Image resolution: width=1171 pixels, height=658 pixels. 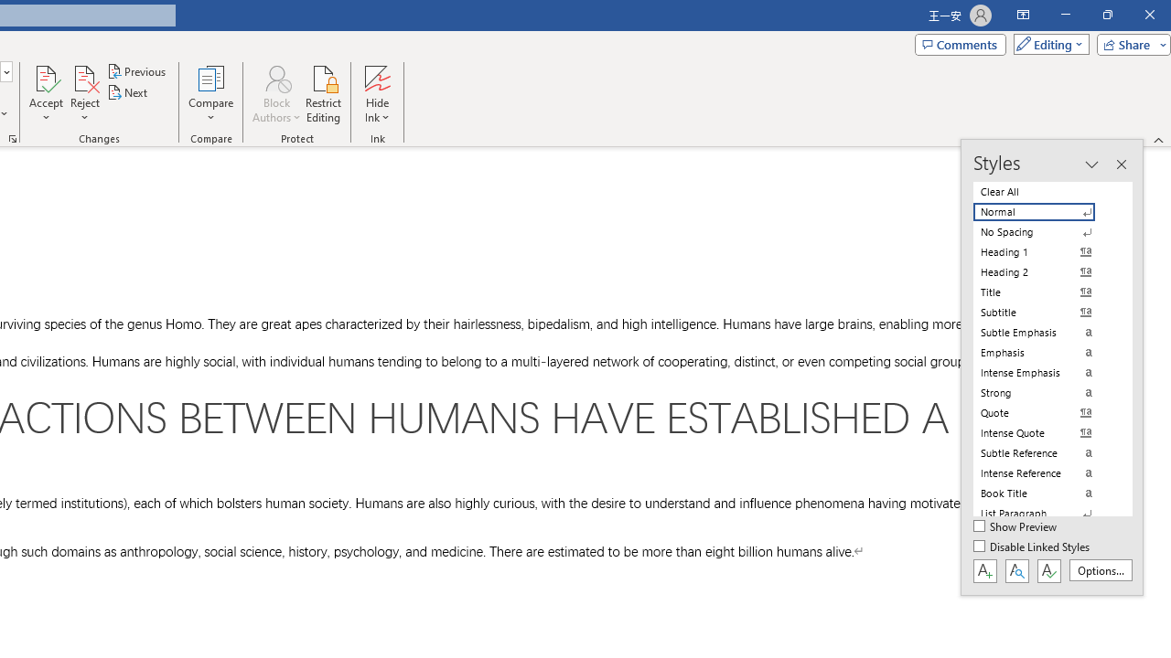 What do you see at coordinates (377, 77) in the screenshot?
I see `Hide Ink` at bounding box center [377, 77].